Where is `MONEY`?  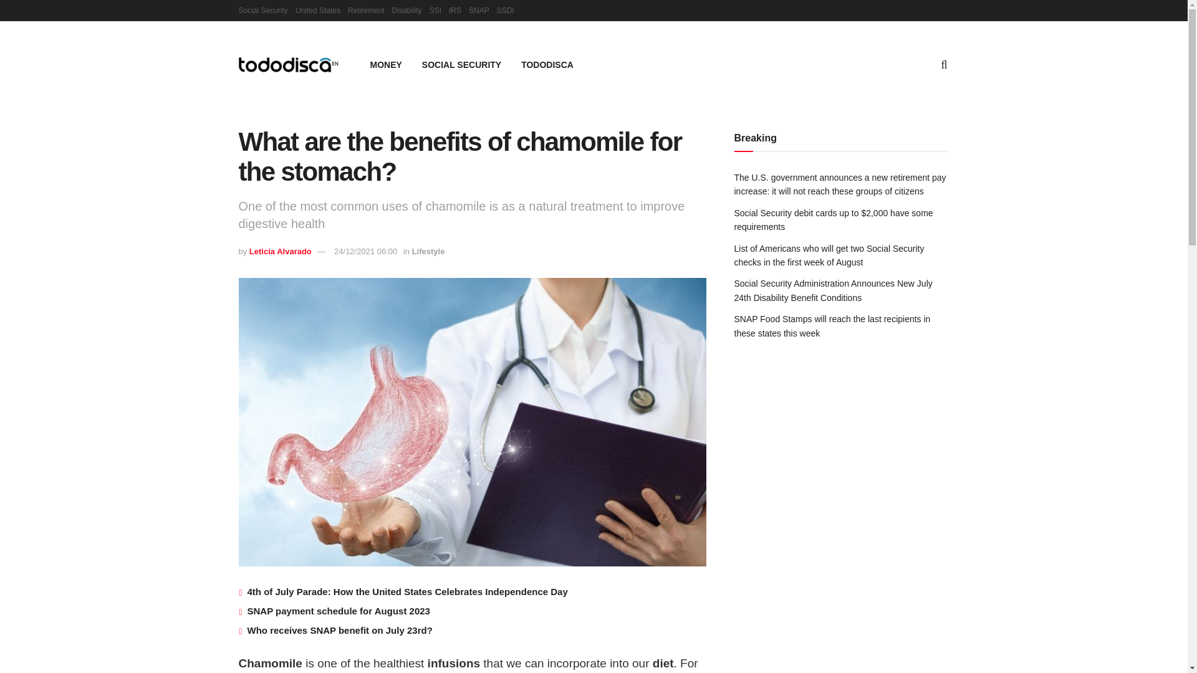
MONEY is located at coordinates (385, 64).